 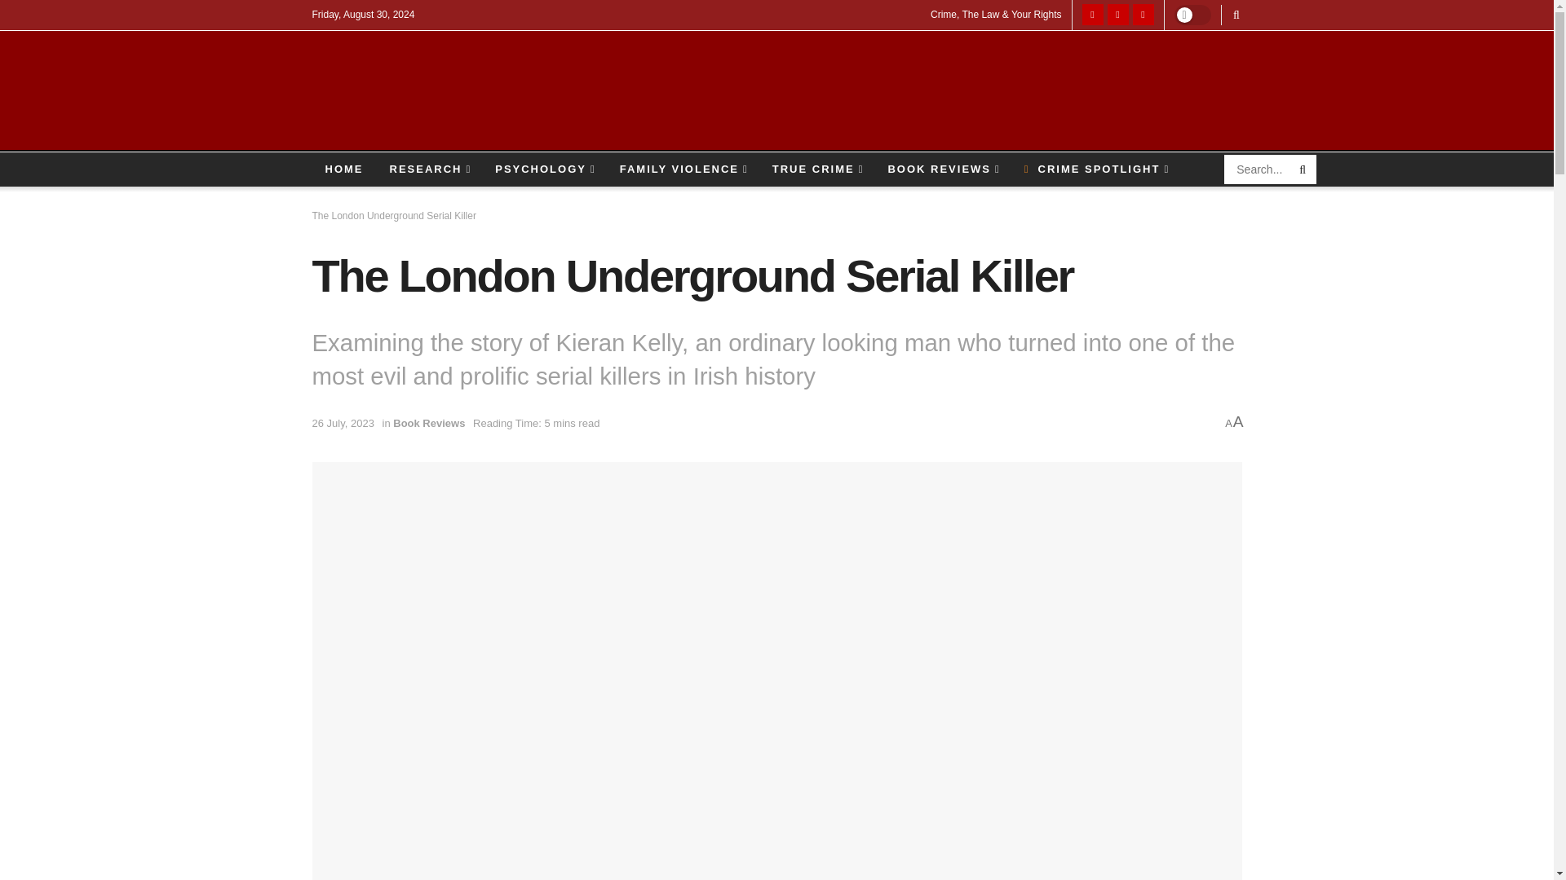 I want to click on HOME, so click(x=343, y=169).